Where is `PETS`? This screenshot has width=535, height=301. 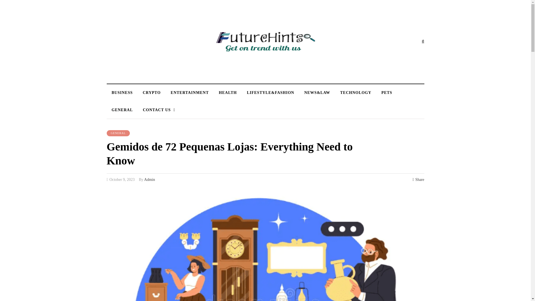 PETS is located at coordinates (387, 93).